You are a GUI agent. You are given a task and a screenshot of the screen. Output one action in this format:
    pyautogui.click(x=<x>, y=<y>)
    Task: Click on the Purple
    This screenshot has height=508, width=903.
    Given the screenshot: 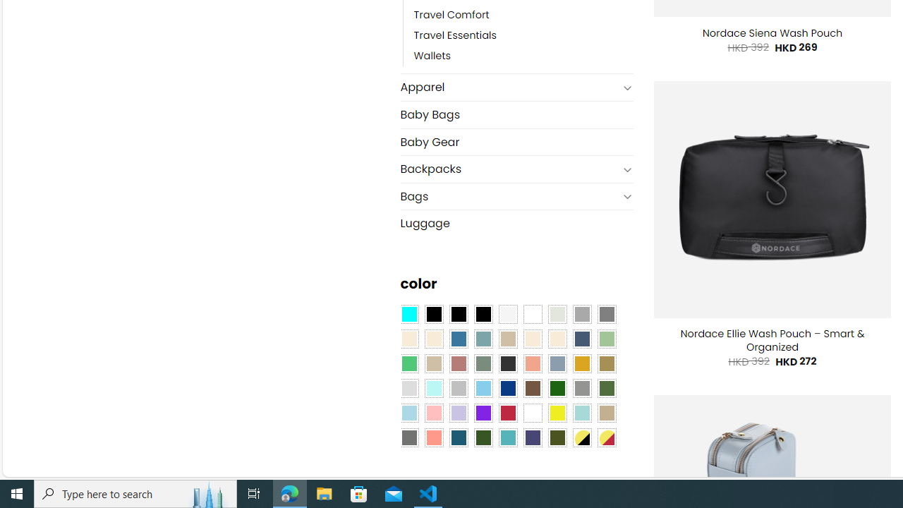 What is the action you would take?
    pyautogui.click(x=483, y=412)
    